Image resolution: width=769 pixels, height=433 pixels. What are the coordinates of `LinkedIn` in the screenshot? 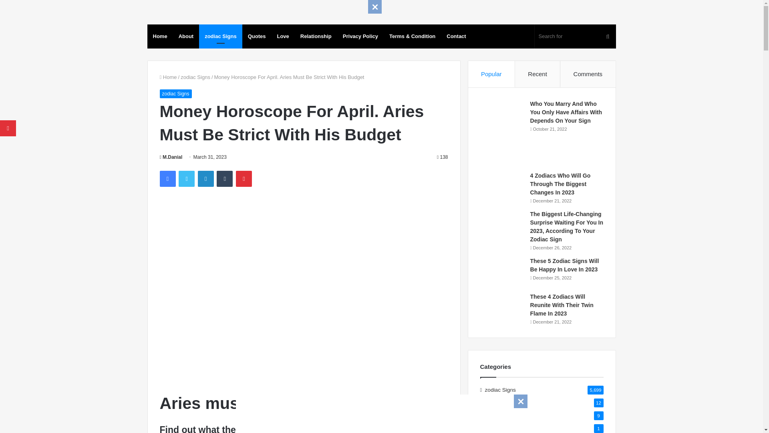 It's located at (205, 178).